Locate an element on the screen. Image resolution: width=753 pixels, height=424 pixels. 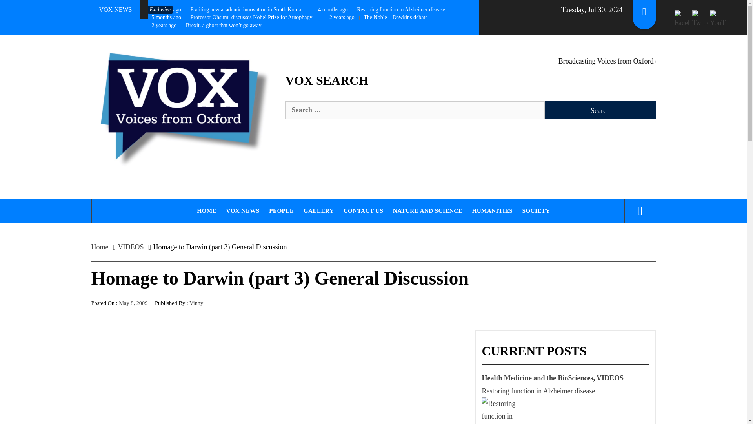
May 8, 2009 is located at coordinates (133, 303).